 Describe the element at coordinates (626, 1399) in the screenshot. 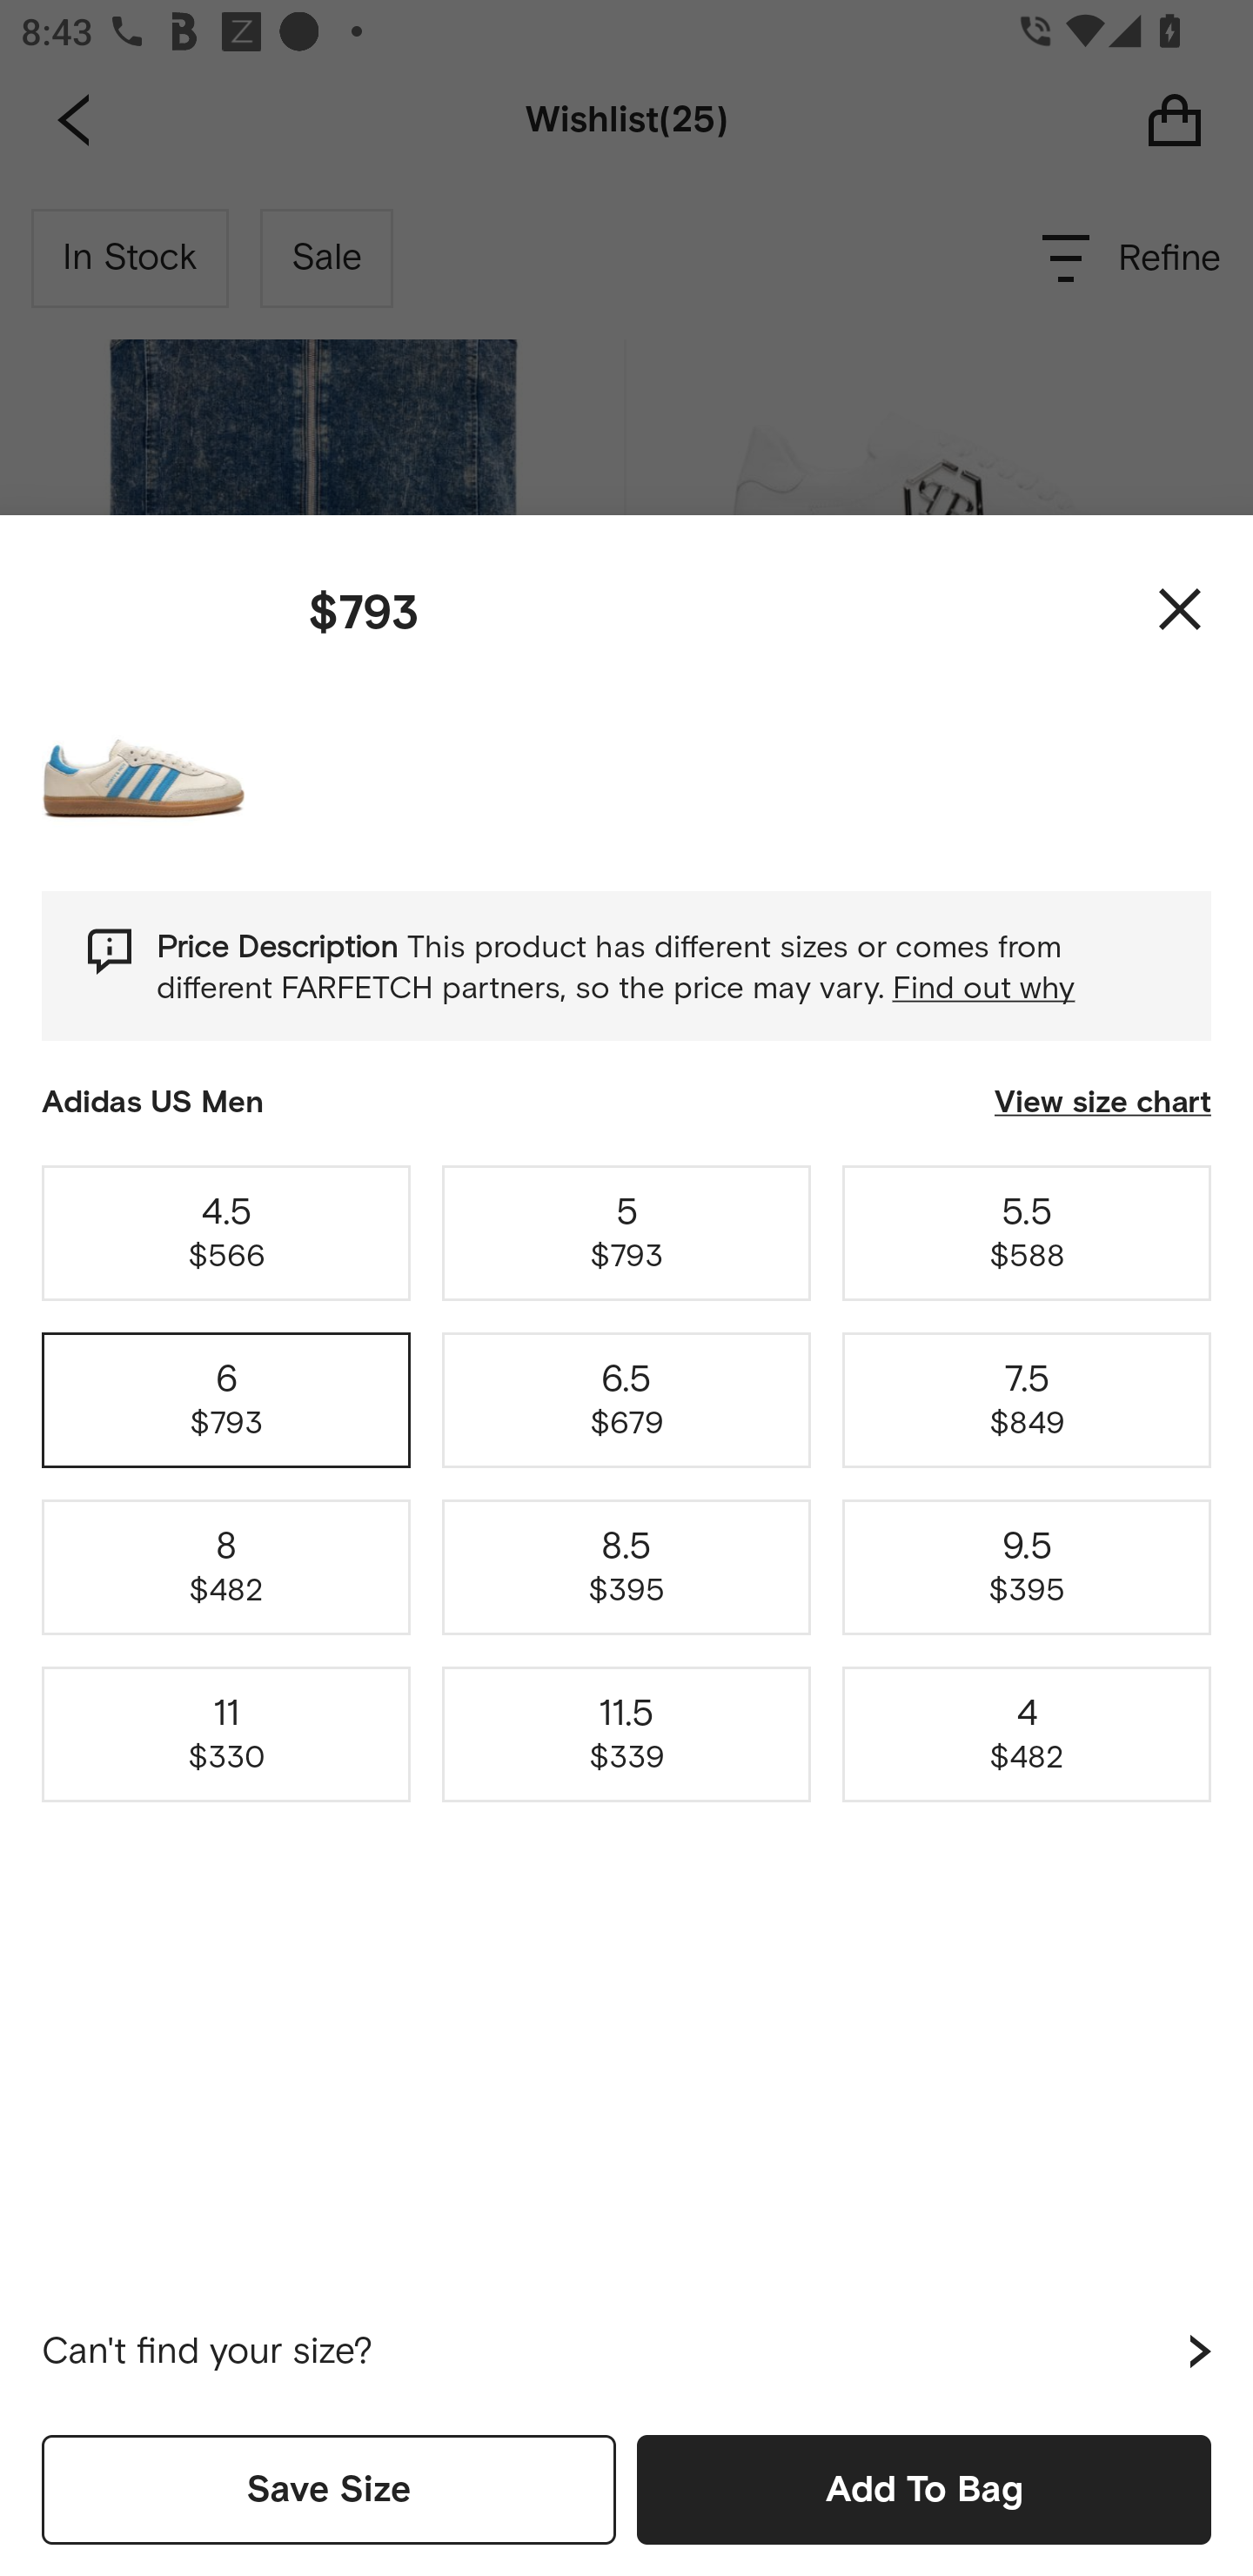

I see `6.5 $679` at that location.